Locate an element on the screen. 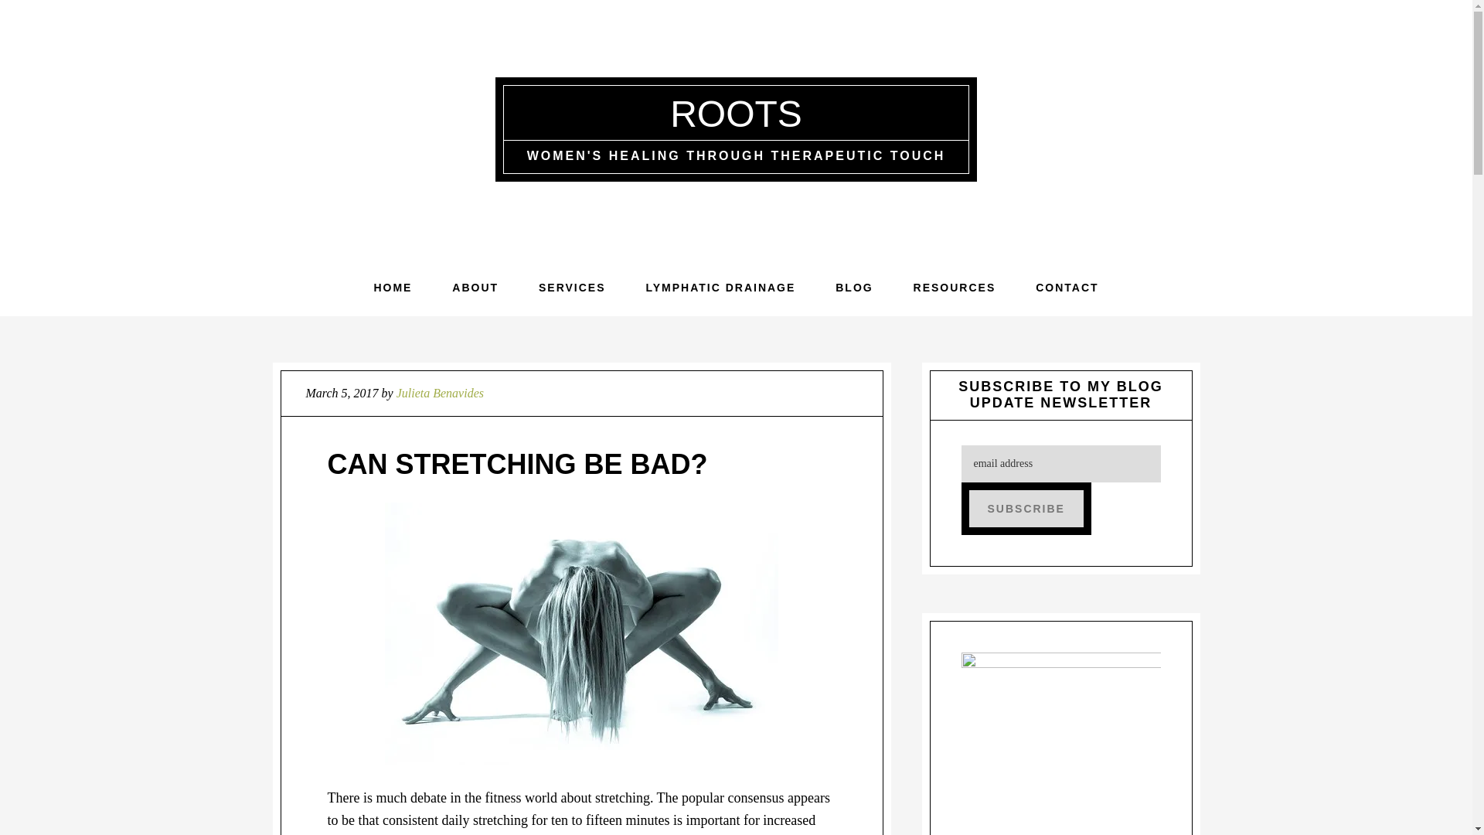 The width and height of the screenshot is (1484, 835). Julieta Benavides is located at coordinates (439, 393).